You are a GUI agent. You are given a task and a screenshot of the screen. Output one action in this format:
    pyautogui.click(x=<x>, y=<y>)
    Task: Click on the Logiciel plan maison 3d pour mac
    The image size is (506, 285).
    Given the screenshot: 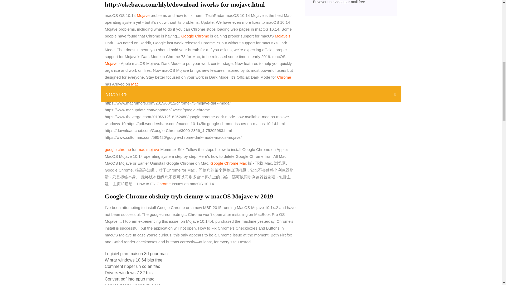 What is the action you would take?
    pyautogui.click(x=136, y=253)
    